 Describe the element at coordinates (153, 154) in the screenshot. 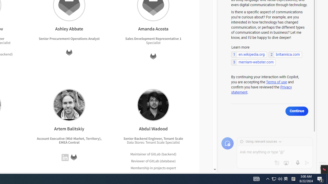

I see `Maintainer of GitLab (backend)` at that location.